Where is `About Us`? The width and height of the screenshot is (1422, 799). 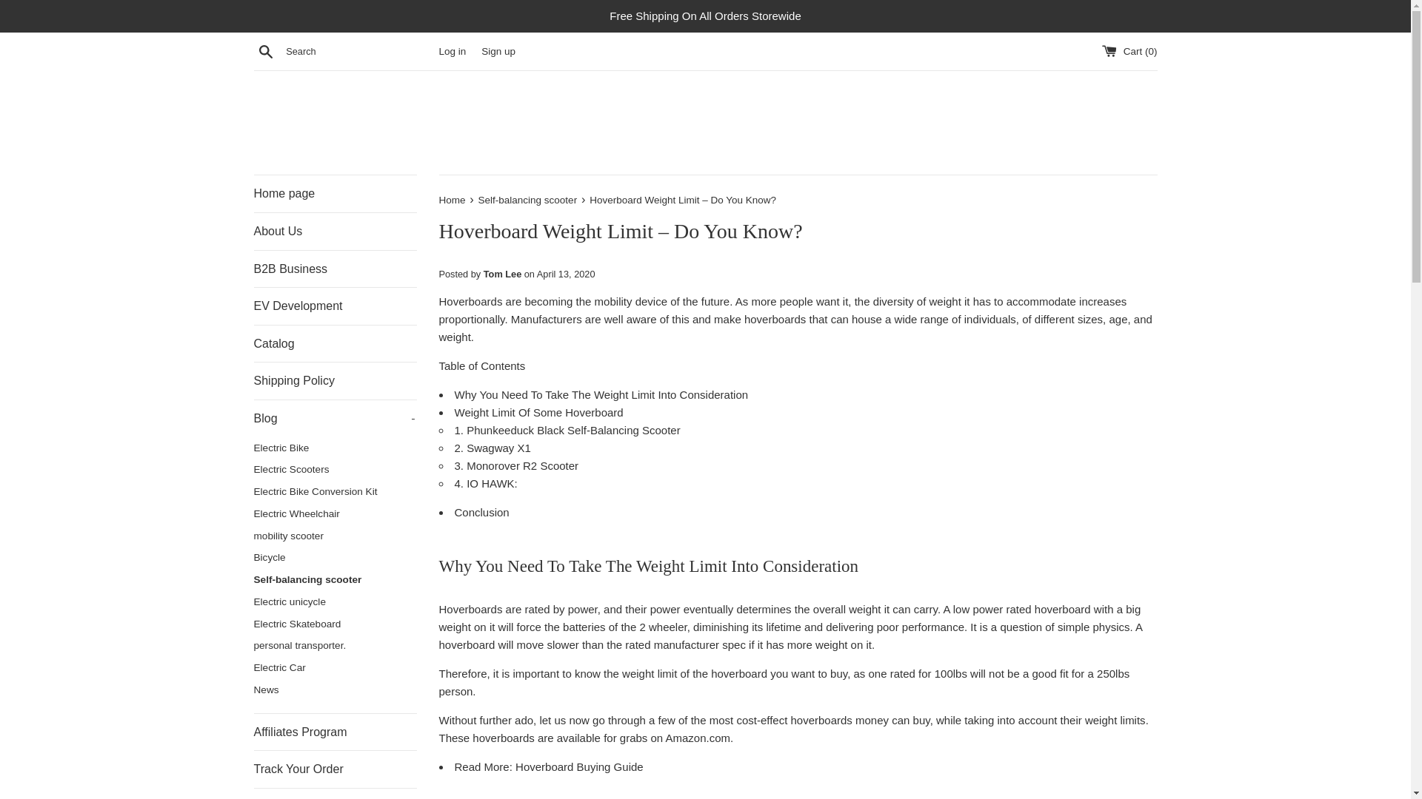
About Us is located at coordinates (335, 232).